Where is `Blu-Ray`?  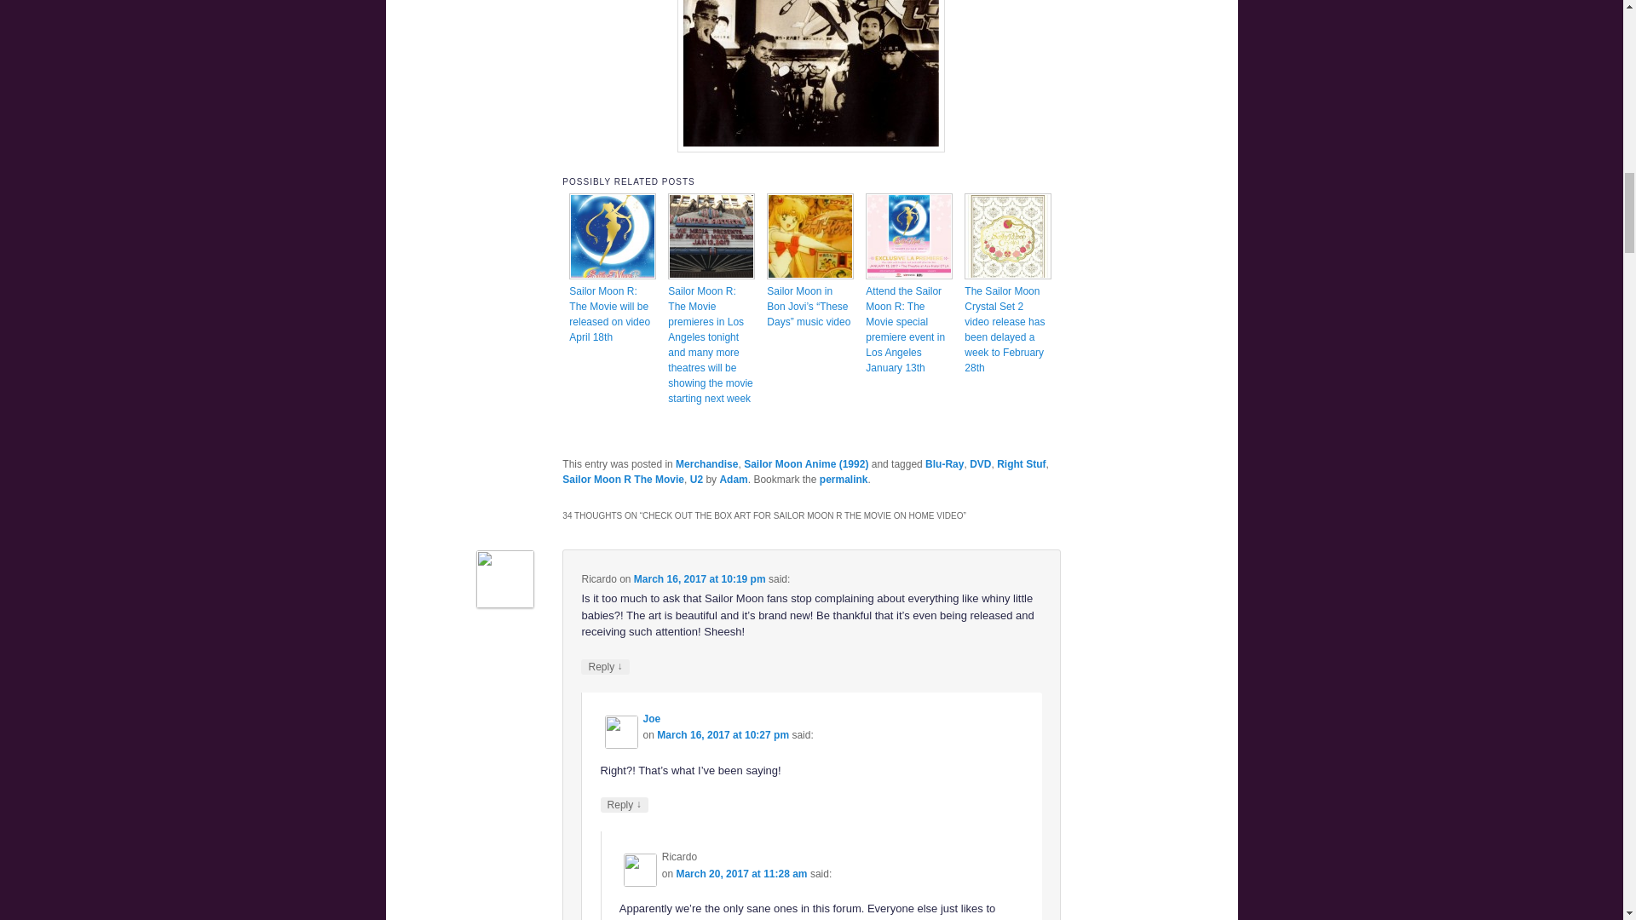
Blu-Ray is located at coordinates (944, 463).